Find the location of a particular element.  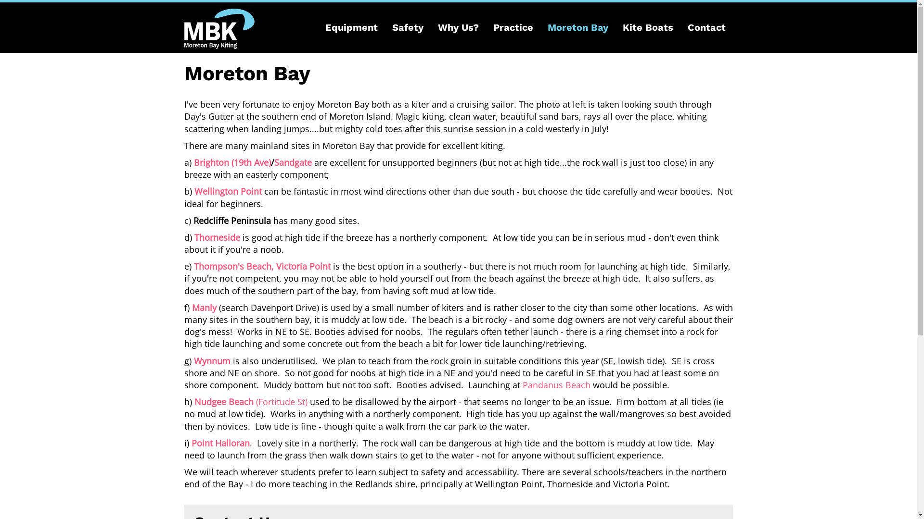

Manly is located at coordinates (204, 308).